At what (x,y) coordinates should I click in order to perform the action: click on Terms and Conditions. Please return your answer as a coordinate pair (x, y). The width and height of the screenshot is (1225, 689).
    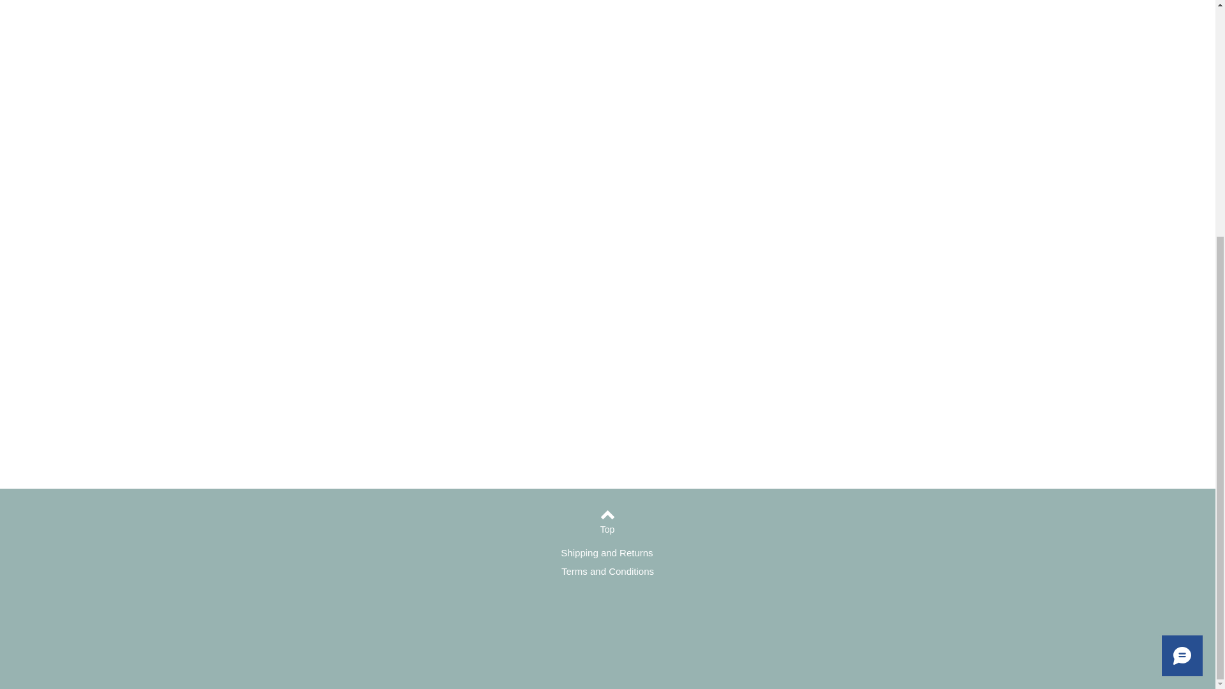
    Looking at the image, I should click on (607, 570).